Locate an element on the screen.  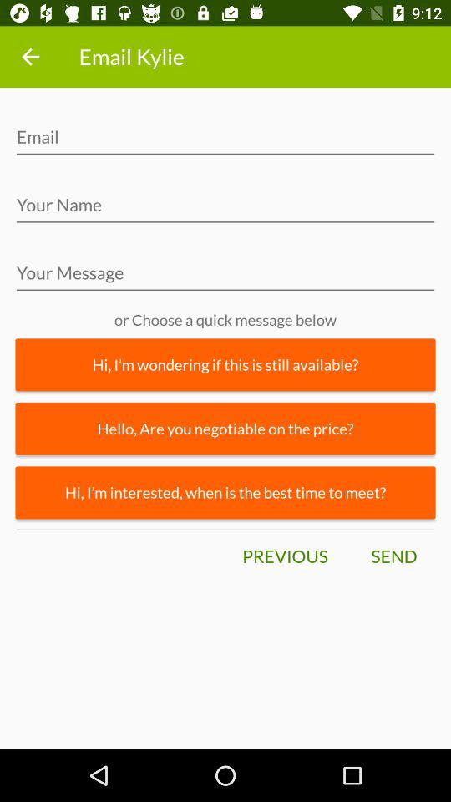
swipe to hello are you item is located at coordinates (225, 428).